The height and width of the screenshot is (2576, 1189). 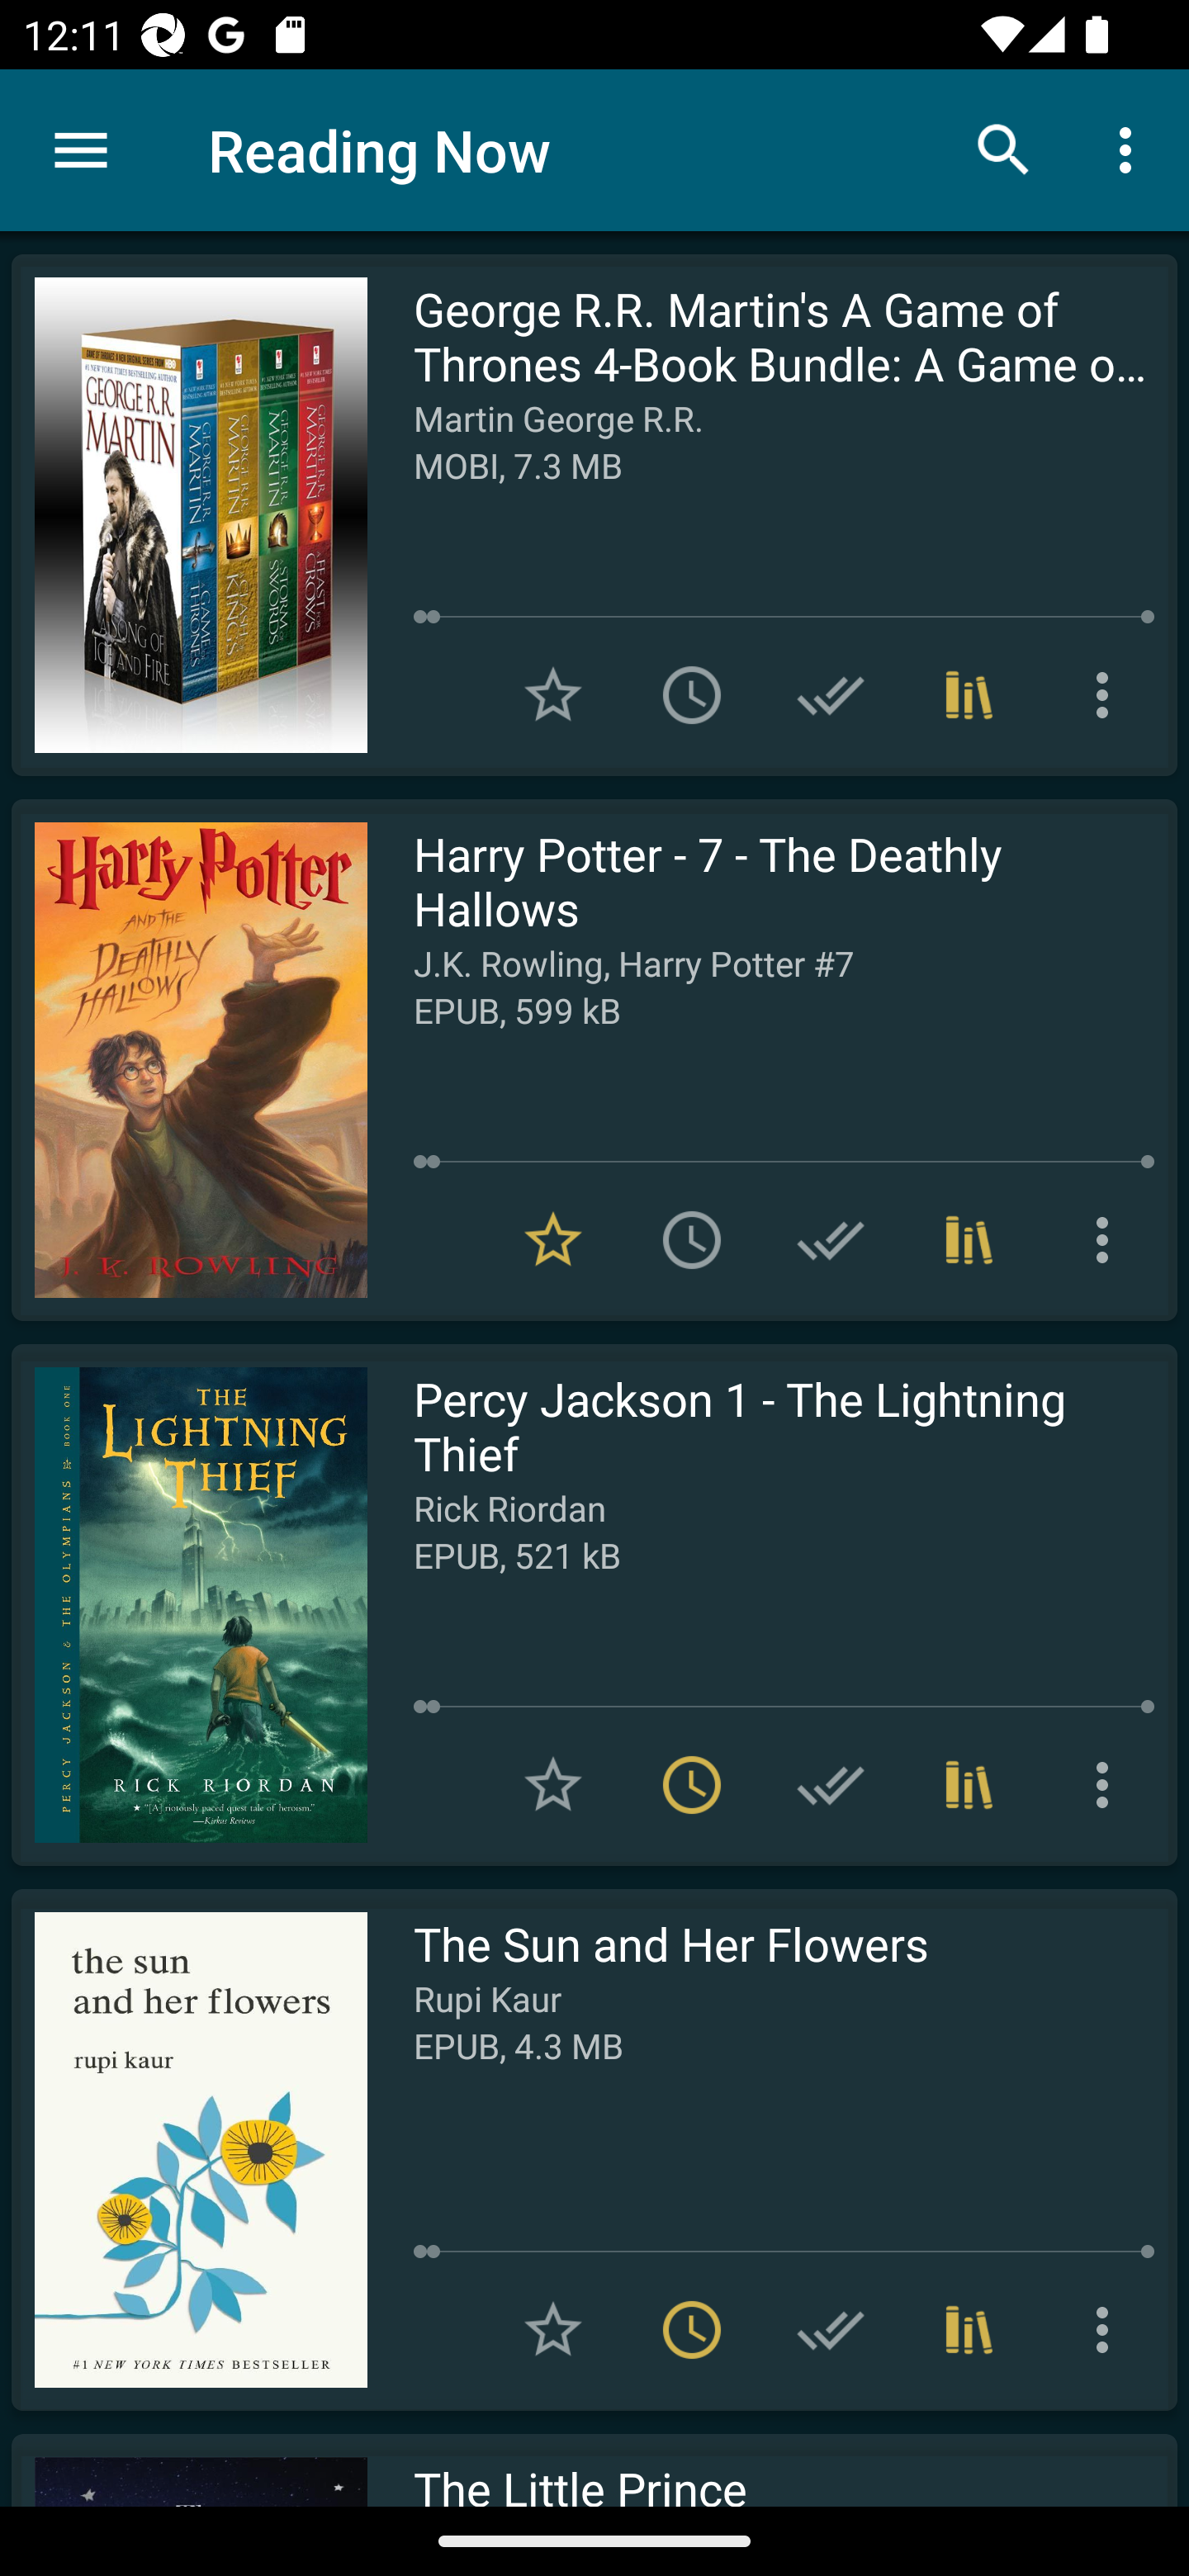 I want to click on More options, so click(x=1108, y=1238).